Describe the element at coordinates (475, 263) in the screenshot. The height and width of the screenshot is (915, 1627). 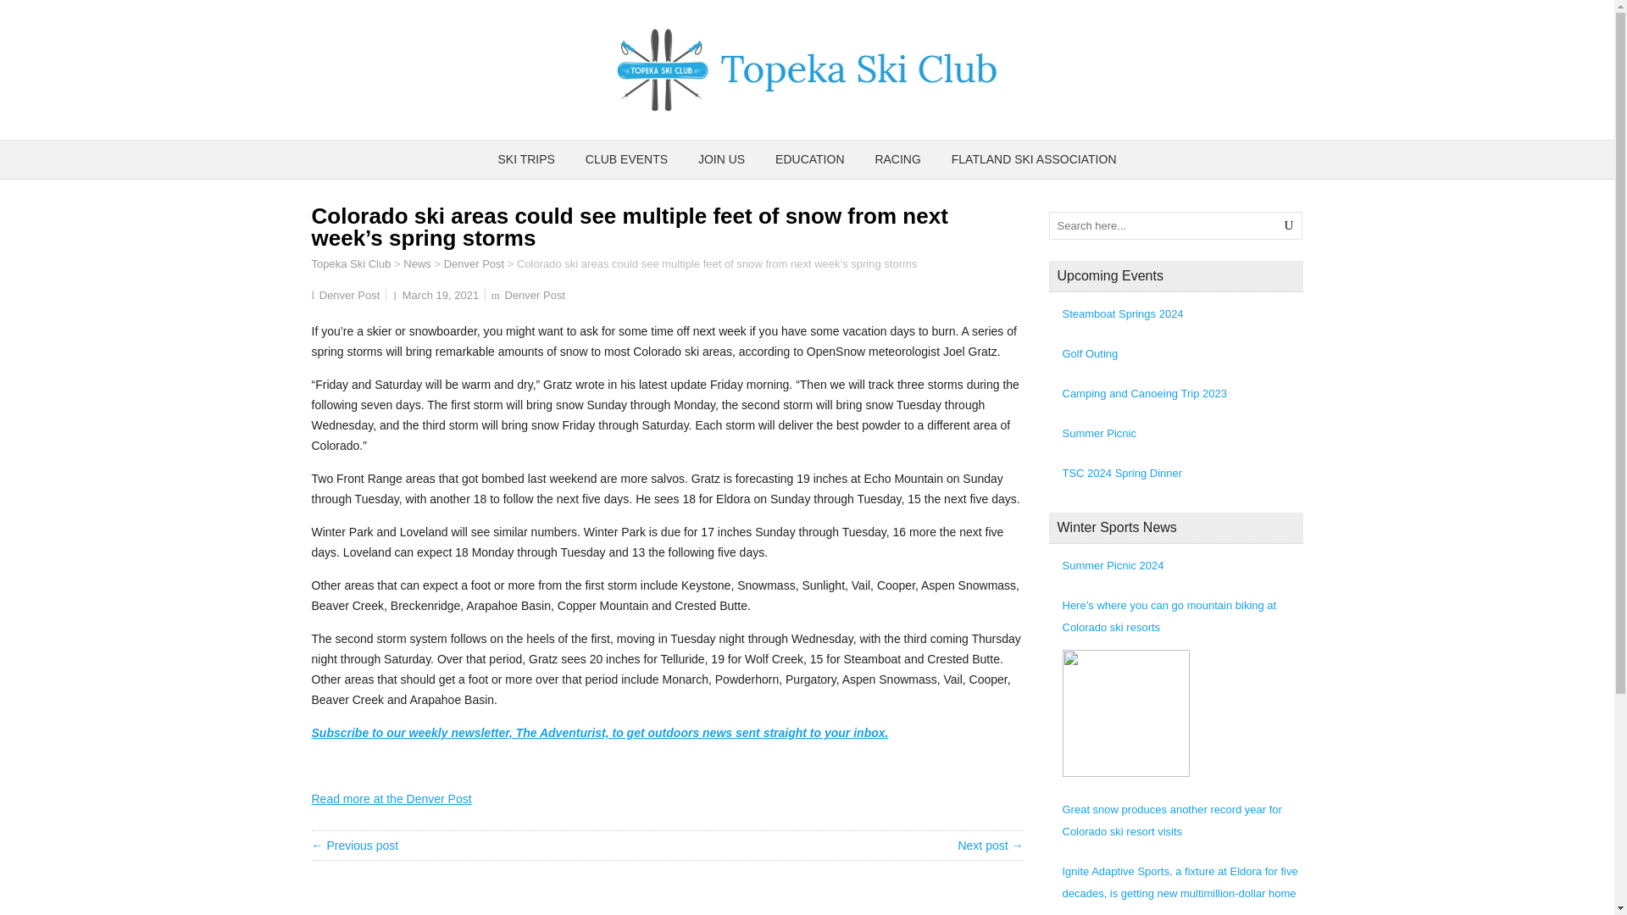
I see `Denver Post` at that location.